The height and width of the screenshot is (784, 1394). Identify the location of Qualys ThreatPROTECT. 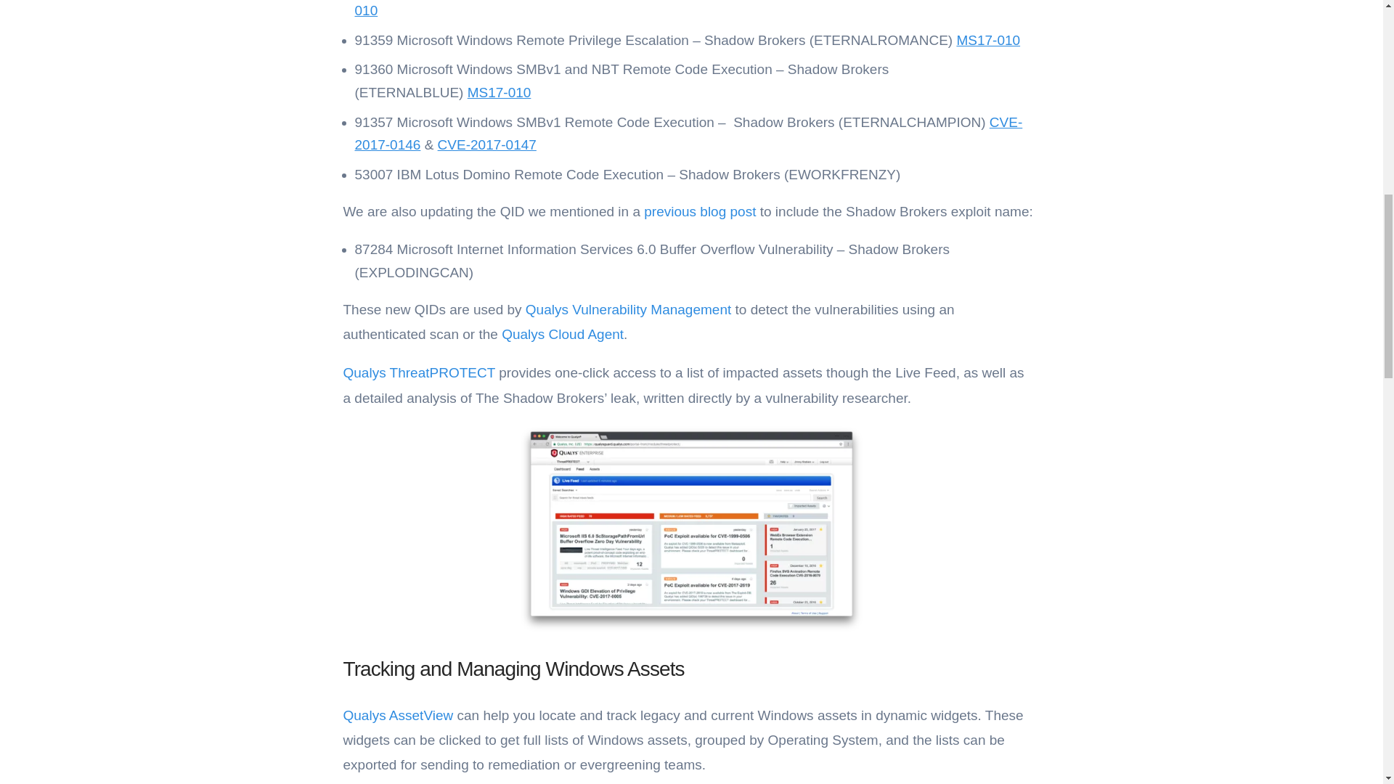
(418, 372).